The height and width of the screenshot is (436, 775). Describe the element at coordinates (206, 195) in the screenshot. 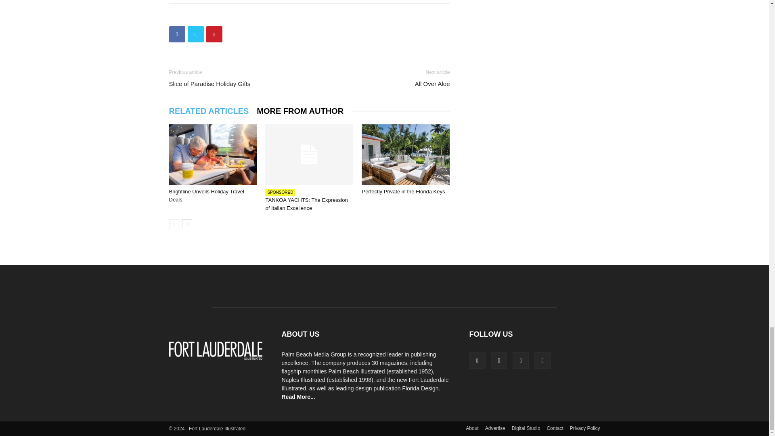

I see `Brightline Unveils Holiday Travel Deals` at that location.